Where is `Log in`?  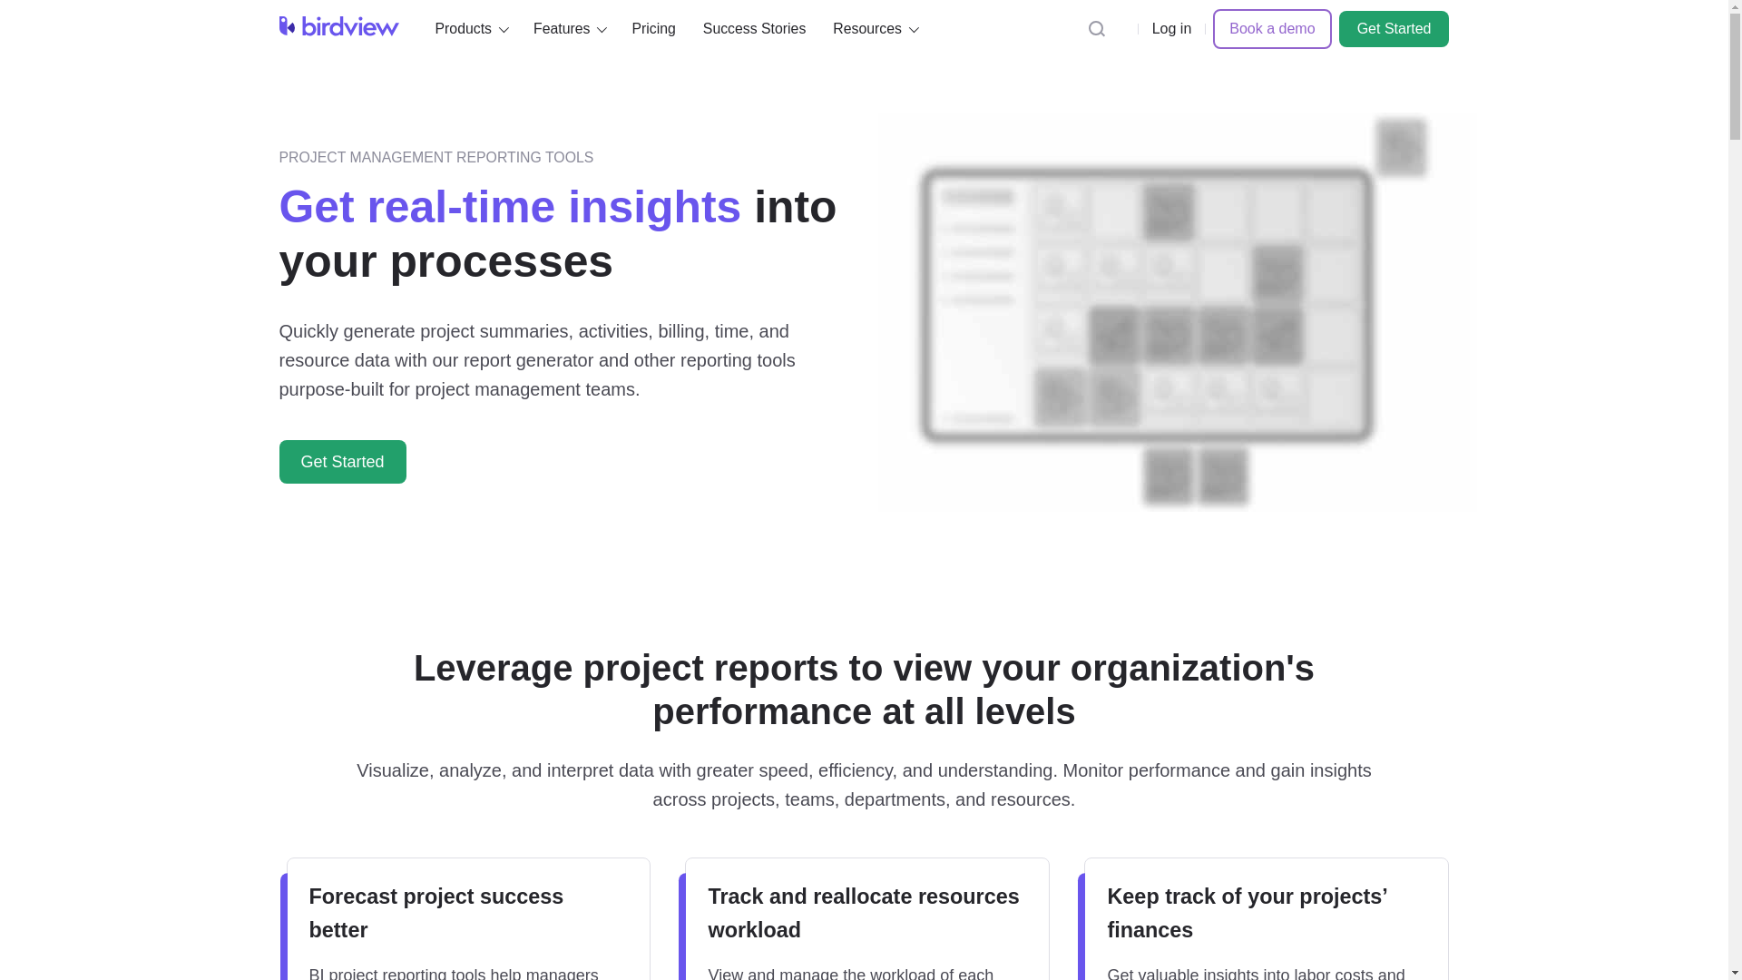 Log in is located at coordinates (1172, 29).